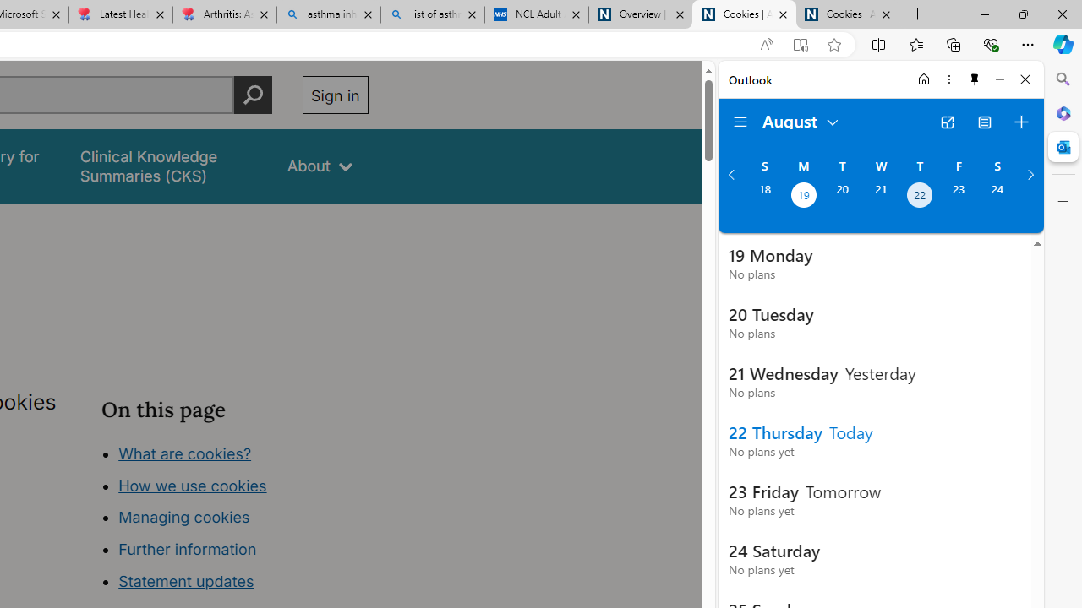 The width and height of the screenshot is (1082, 608). I want to click on Friday, August 23, 2024. , so click(959, 197).